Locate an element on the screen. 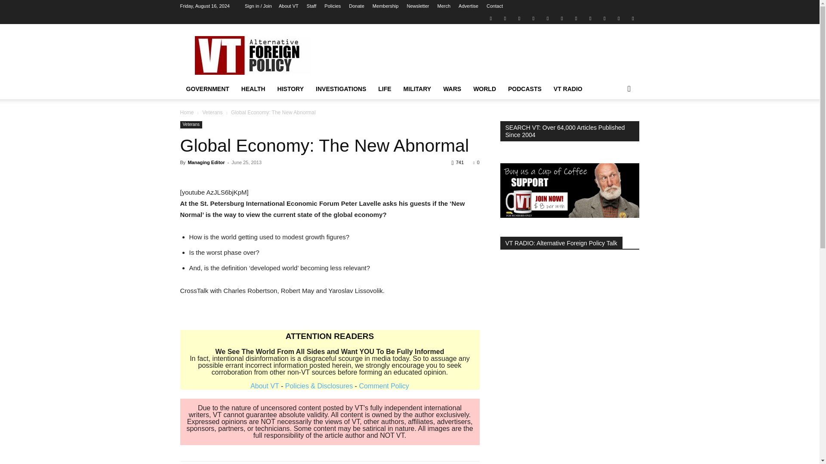  Newsletter is located at coordinates (417, 6).